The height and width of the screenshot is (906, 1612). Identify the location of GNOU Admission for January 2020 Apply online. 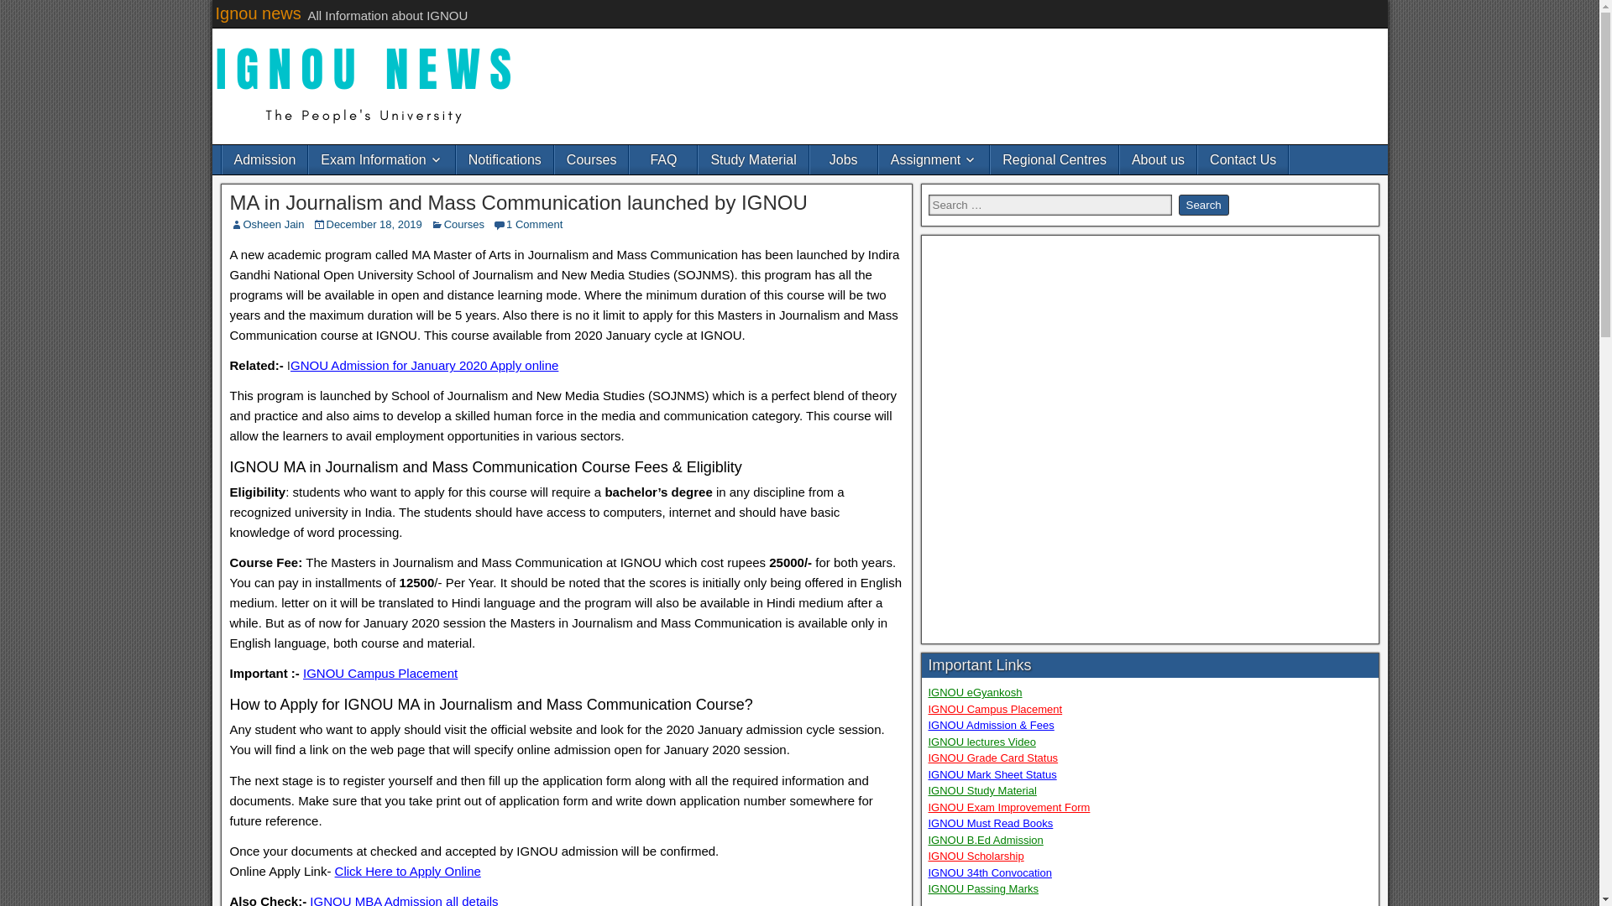
(423, 364).